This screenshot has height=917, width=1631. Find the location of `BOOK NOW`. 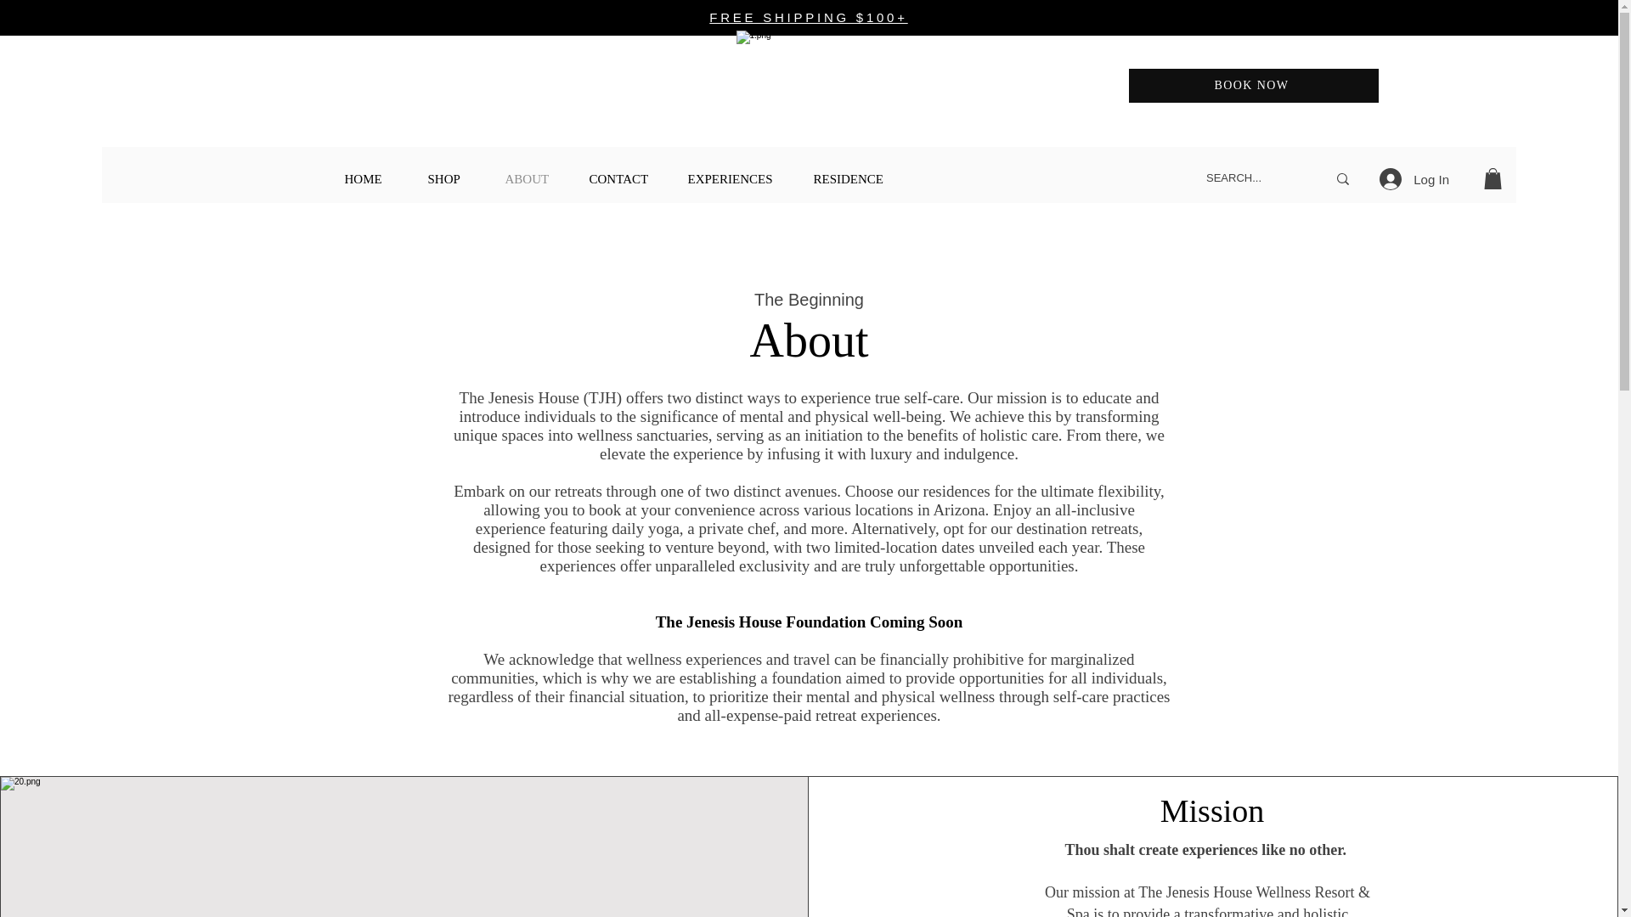

BOOK NOW is located at coordinates (1253, 85).